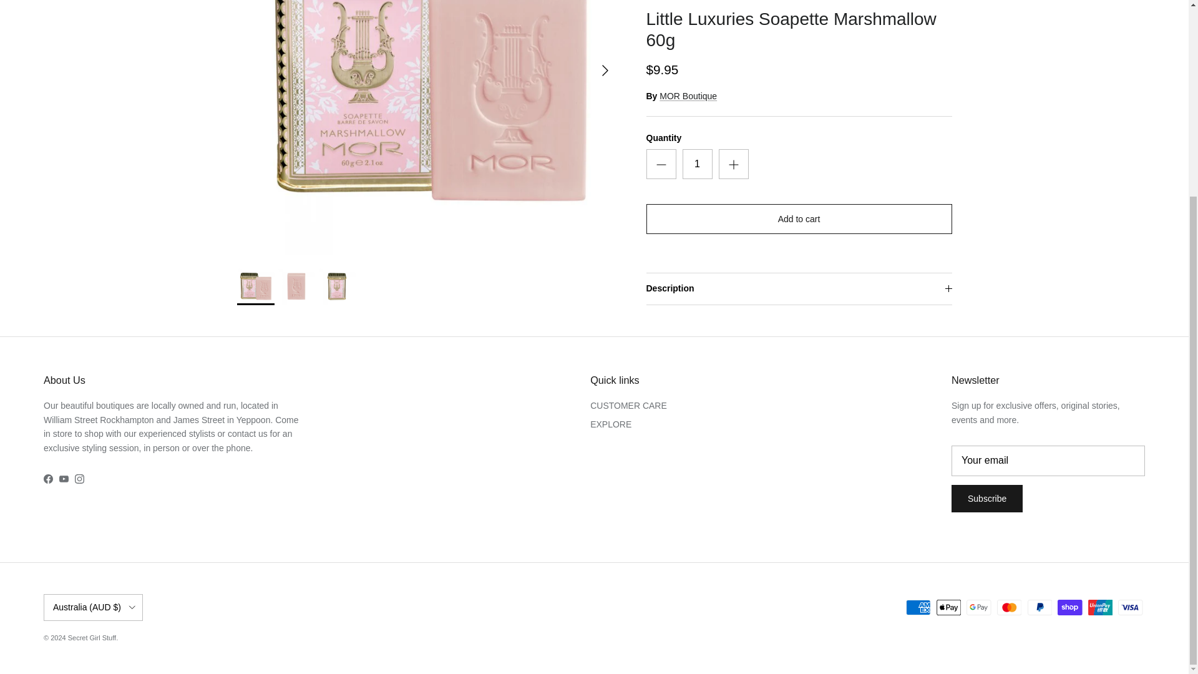 This screenshot has height=674, width=1198. What do you see at coordinates (47, 479) in the screenshot?
I see `Secret Girl Stuff on Facebook` at bounding box center [47, 479].